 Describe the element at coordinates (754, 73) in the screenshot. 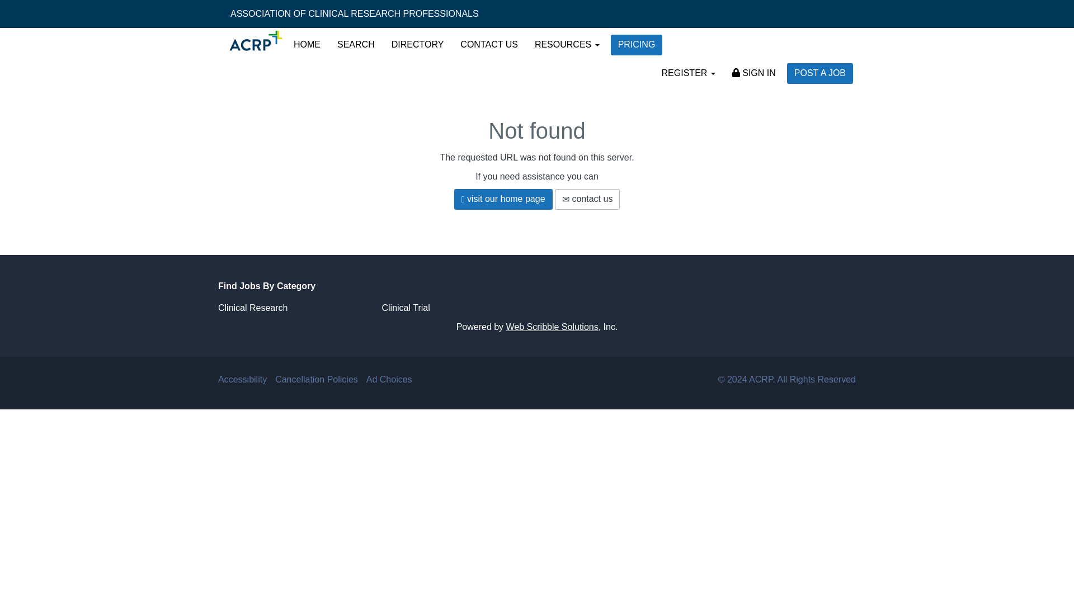

I see `SIGN IN` at that location.